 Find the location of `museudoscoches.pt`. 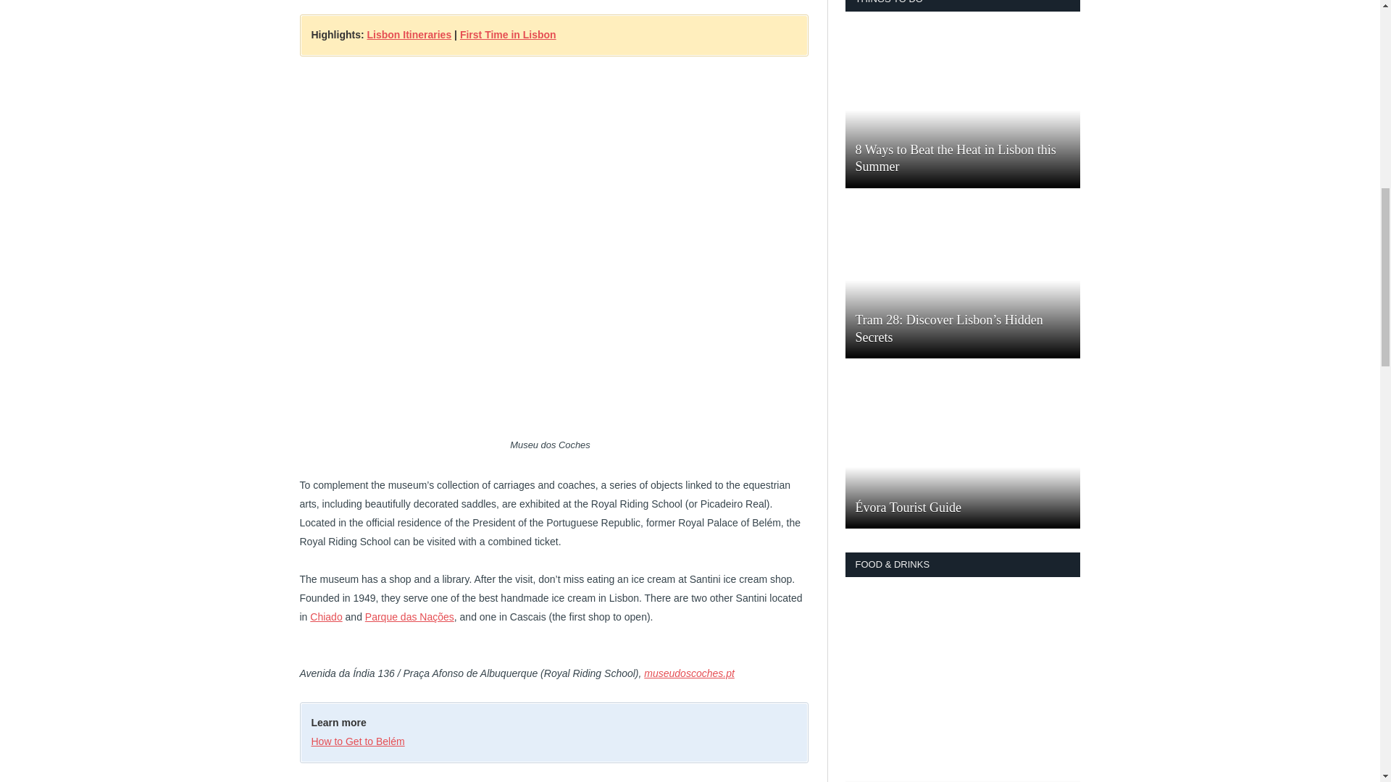

museudoscoches.pt is located at coordinates (688, 673).